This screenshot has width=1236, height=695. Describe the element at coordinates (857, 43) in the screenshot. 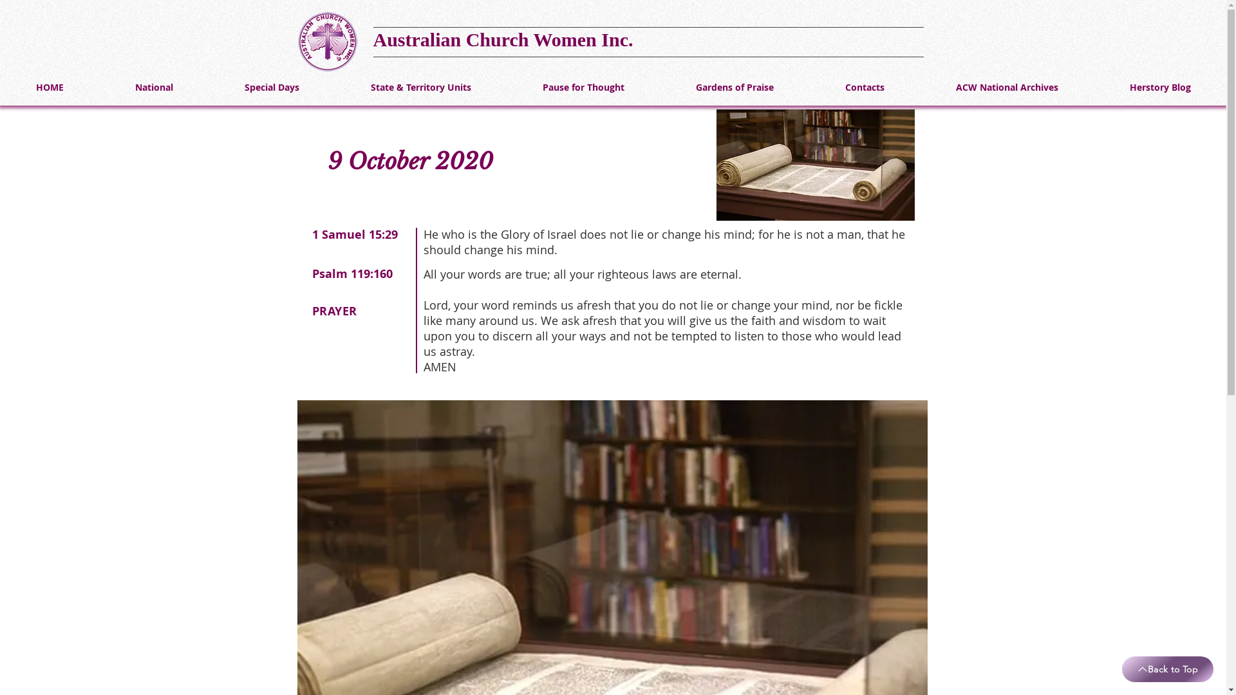

I see `Site Search` at that location.